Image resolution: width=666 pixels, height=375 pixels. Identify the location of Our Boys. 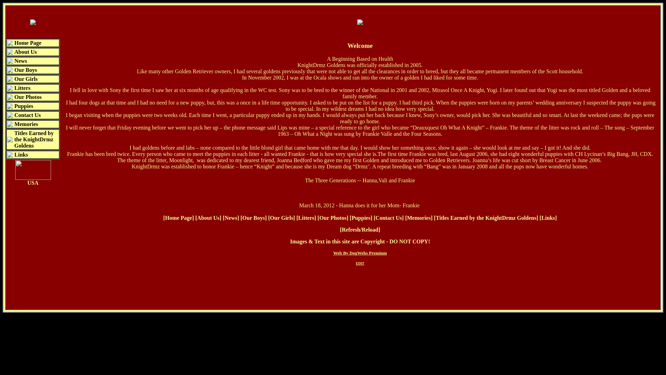
(26, 70).